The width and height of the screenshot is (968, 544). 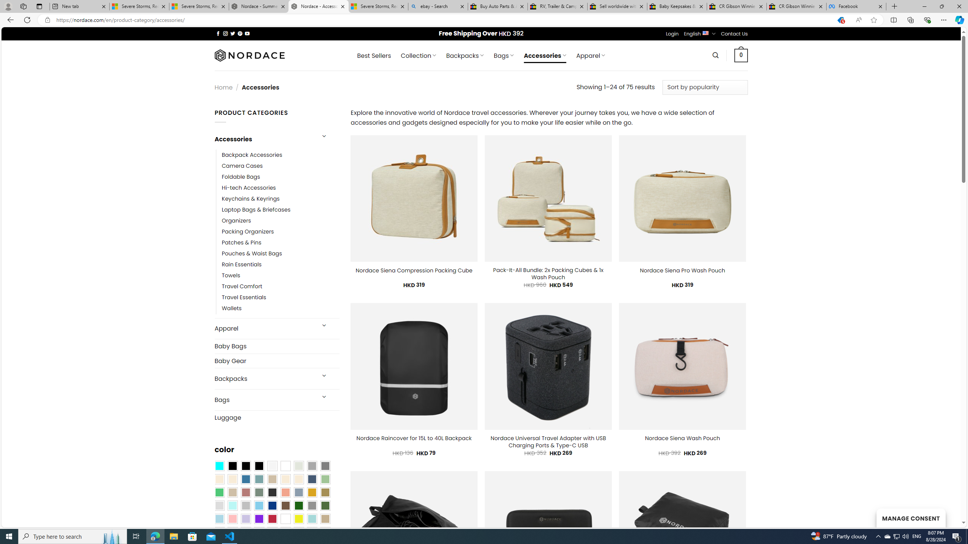 What do you see at coordinates (219, 506) in the screenshot?
I see `Light Gray` at bounding box center [219, 506].